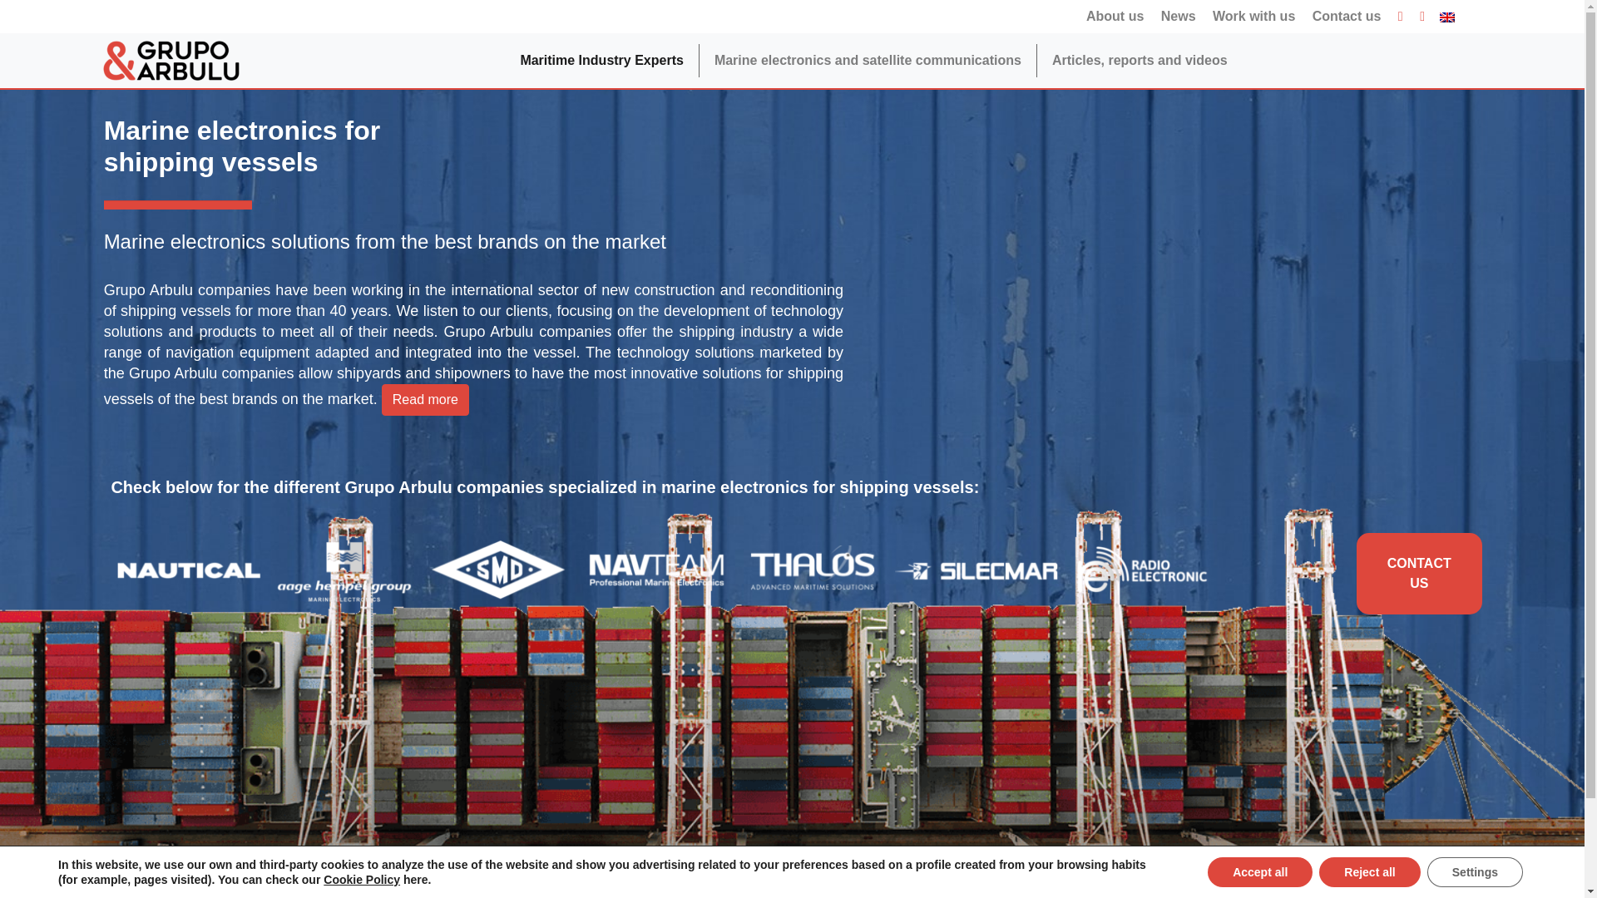 This screenshot has height=898, width=1597. What do you see at coordinates (601, 60) in the screenshot?
I see `Maritime Industry Experts` at bounding box center [601, 60].